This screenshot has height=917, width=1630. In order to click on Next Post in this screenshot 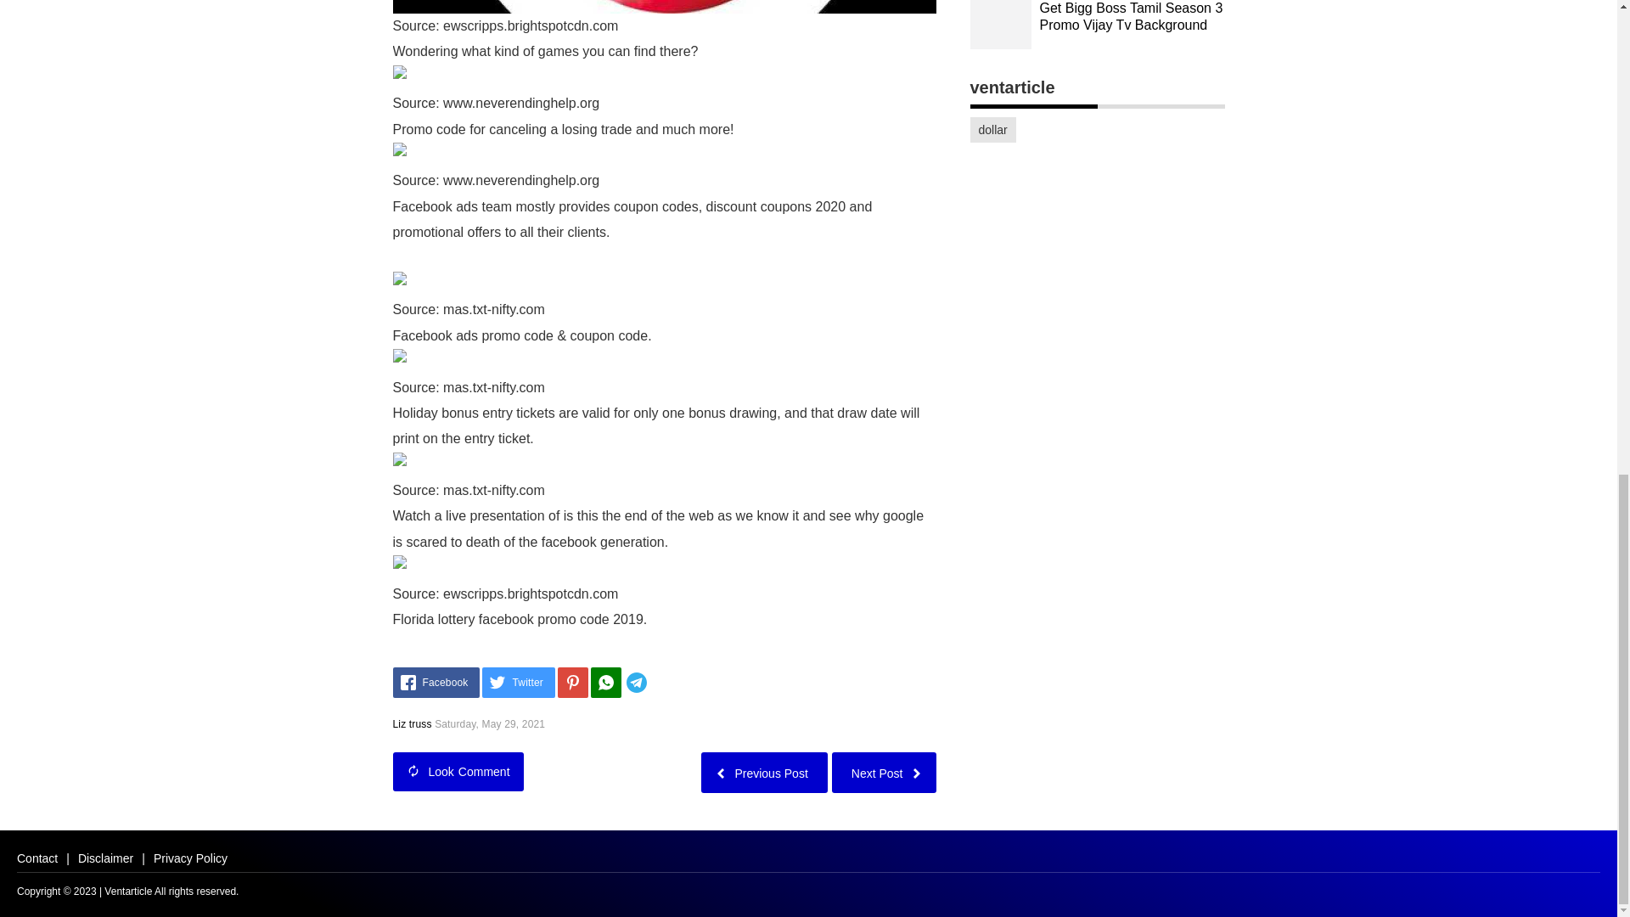, I will do `click(883, 772)`.